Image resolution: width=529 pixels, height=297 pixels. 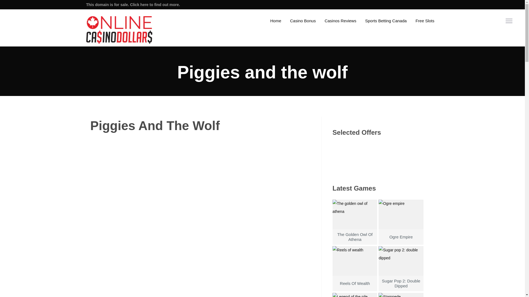 What do you see at coordinates (355, 274) in the screenshot?
I see `Reels of wealth` at bounding box center [355, 274].